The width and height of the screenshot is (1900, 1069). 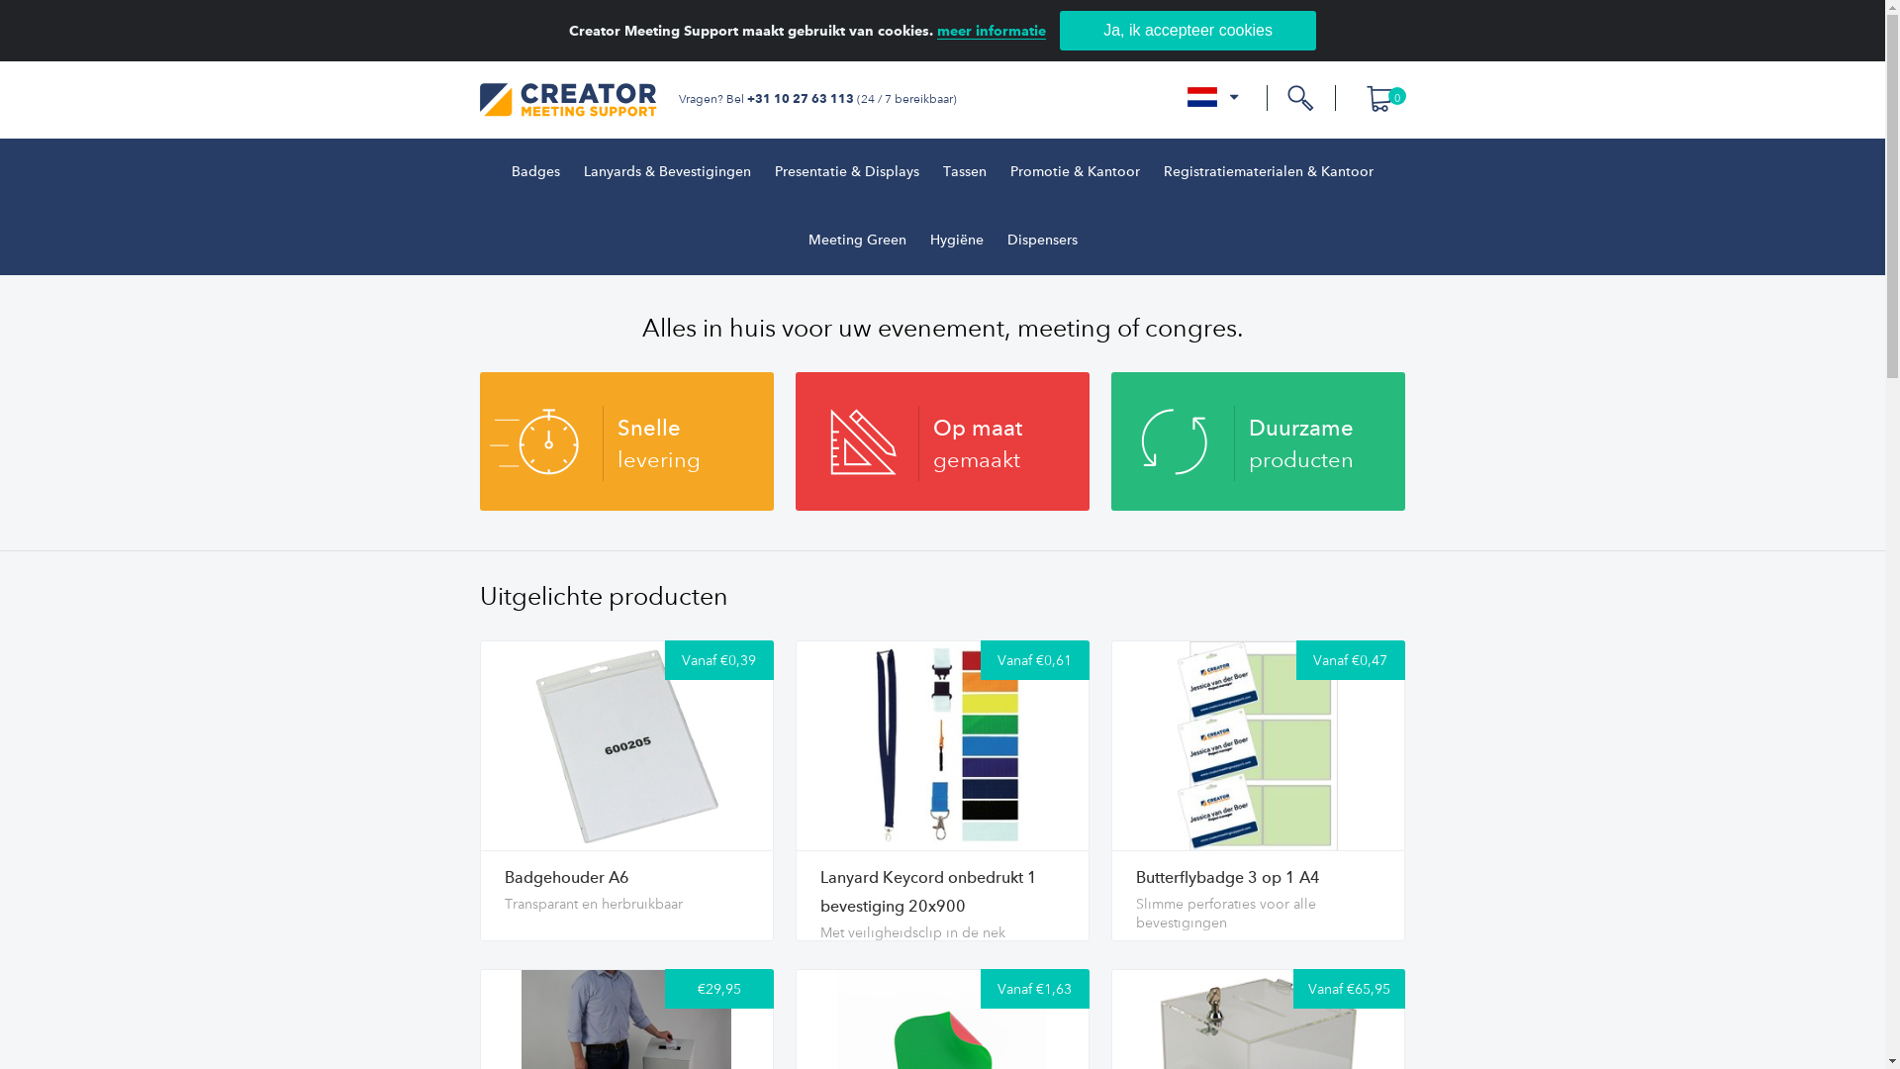 What do you see at coordinates (847, 172) in the screenshot?
I see `Presentatie & Displays` at bounding box center [847, 172].